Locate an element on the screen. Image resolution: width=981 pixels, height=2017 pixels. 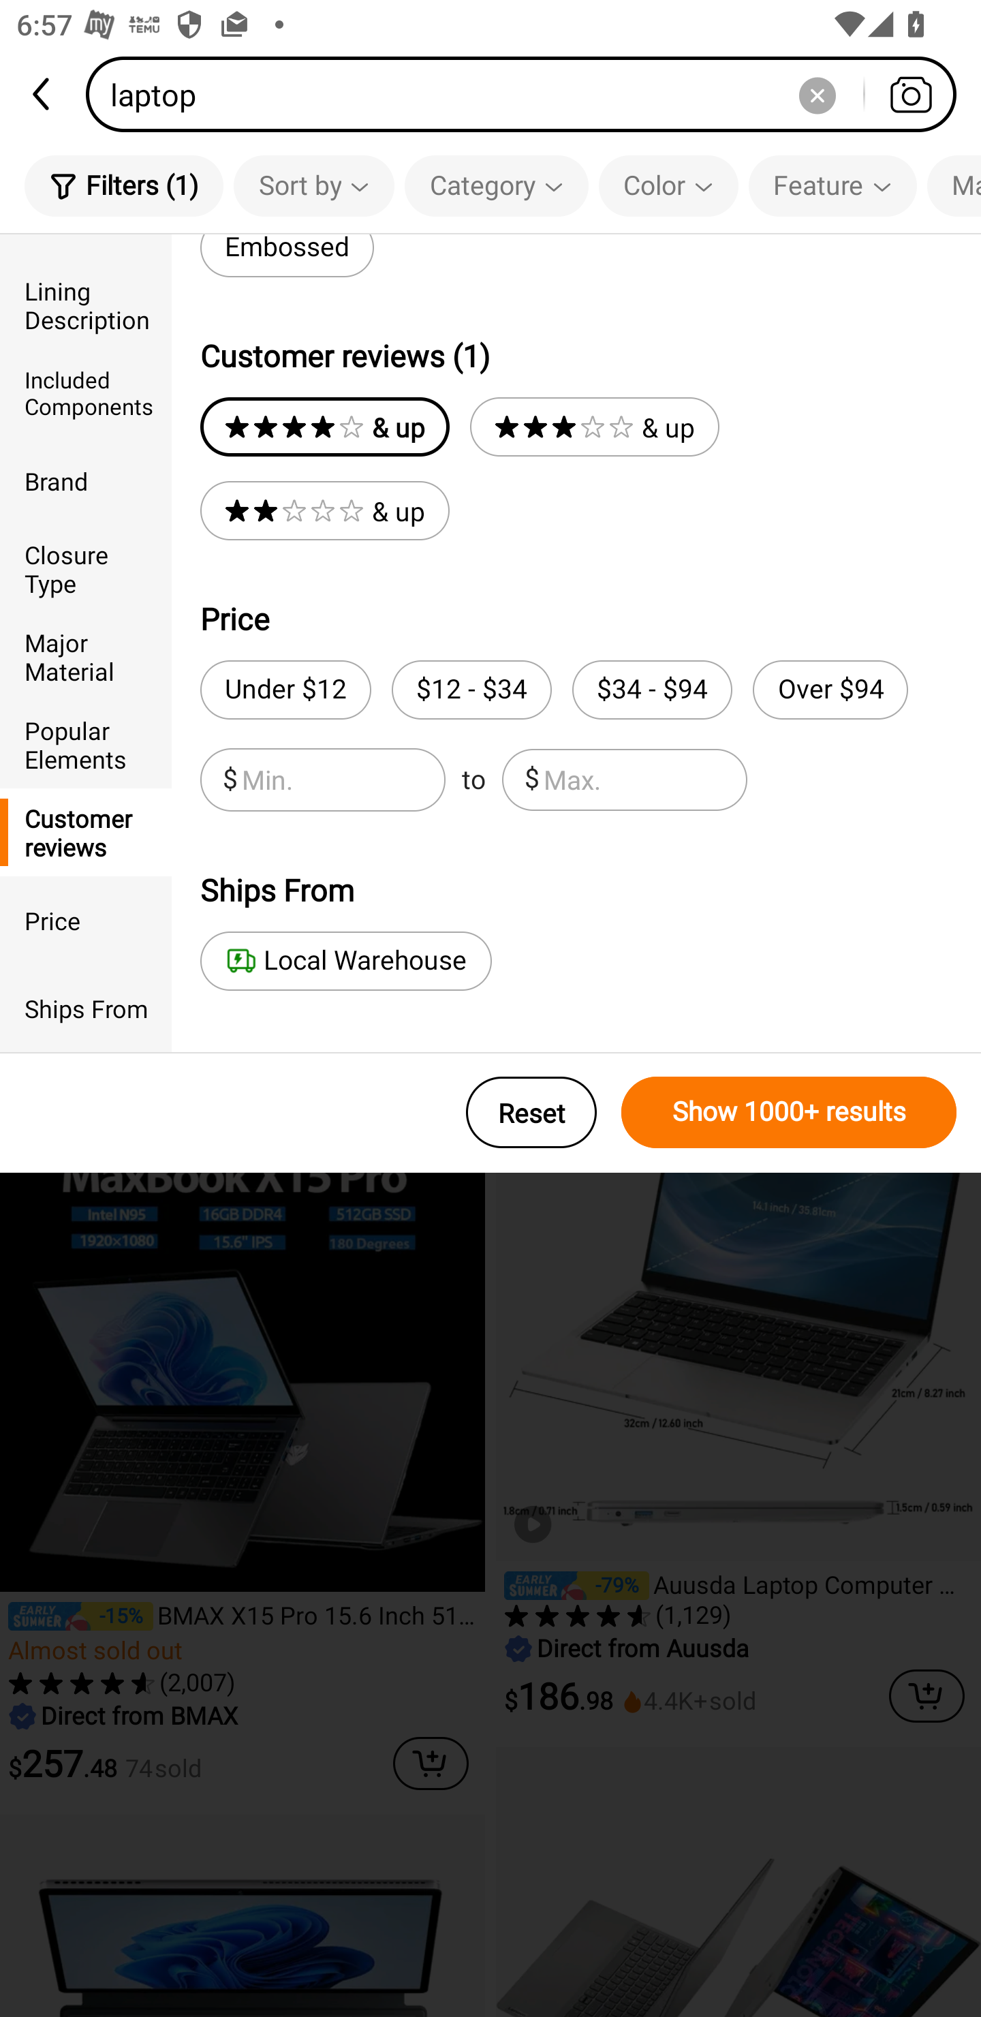
& up is located at coordinates (324, 511).